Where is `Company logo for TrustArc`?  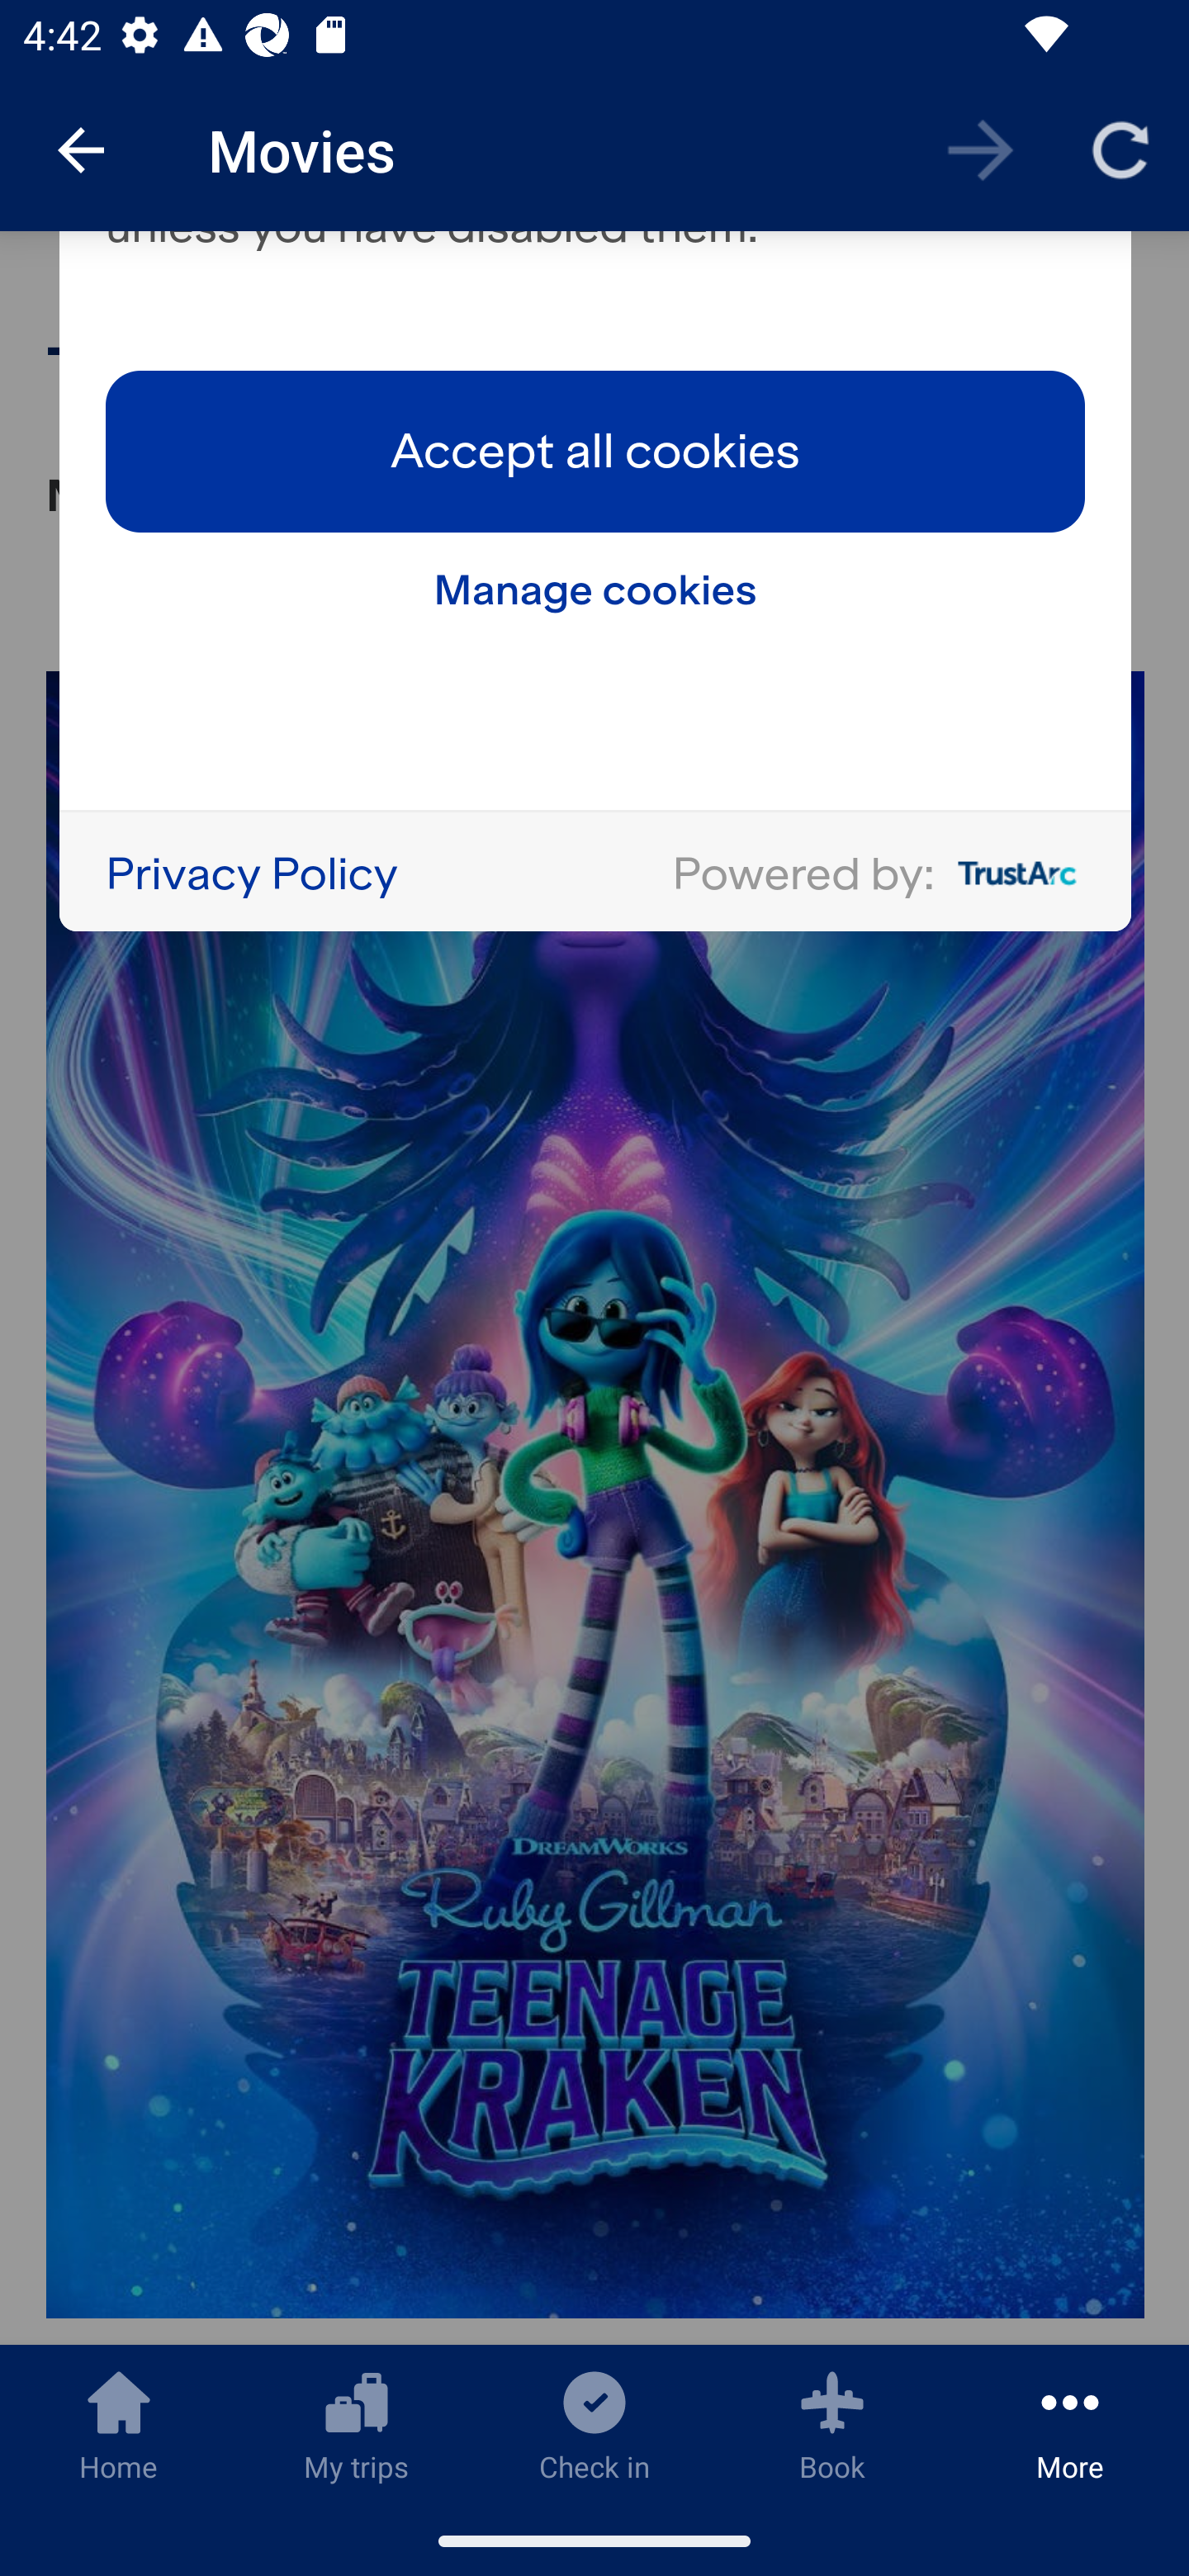
Company logo for TrustArc is located at coordinates (1010, 875).